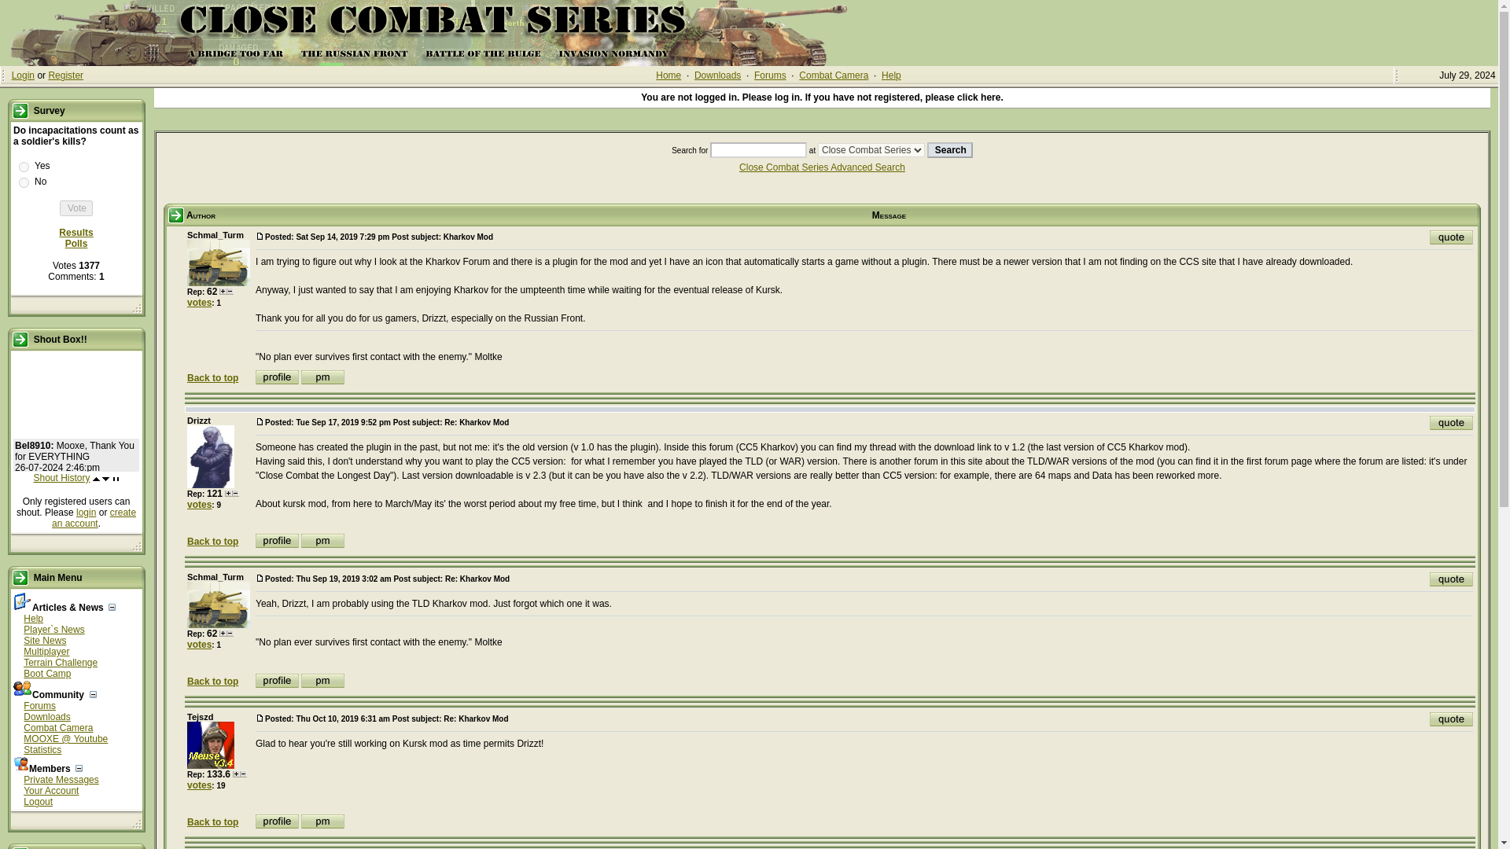  What do you see at coordinates (277, 377) in the screenshot?
I see `View user's profile` at bounding box center [277, 377].